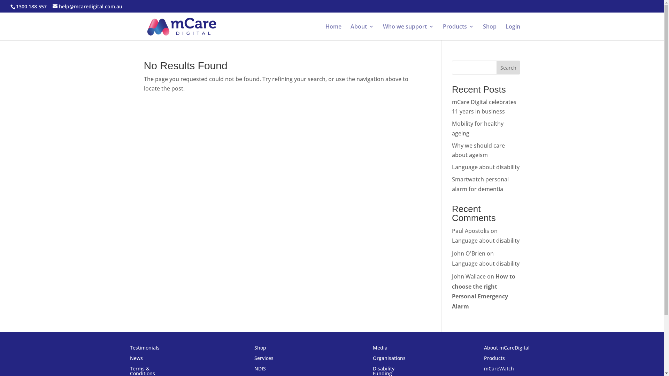  What do you see at coordinates (478, 128) in the screenshot?
I see `Mobility for healthy ageing` at bounding box center [478, 128].